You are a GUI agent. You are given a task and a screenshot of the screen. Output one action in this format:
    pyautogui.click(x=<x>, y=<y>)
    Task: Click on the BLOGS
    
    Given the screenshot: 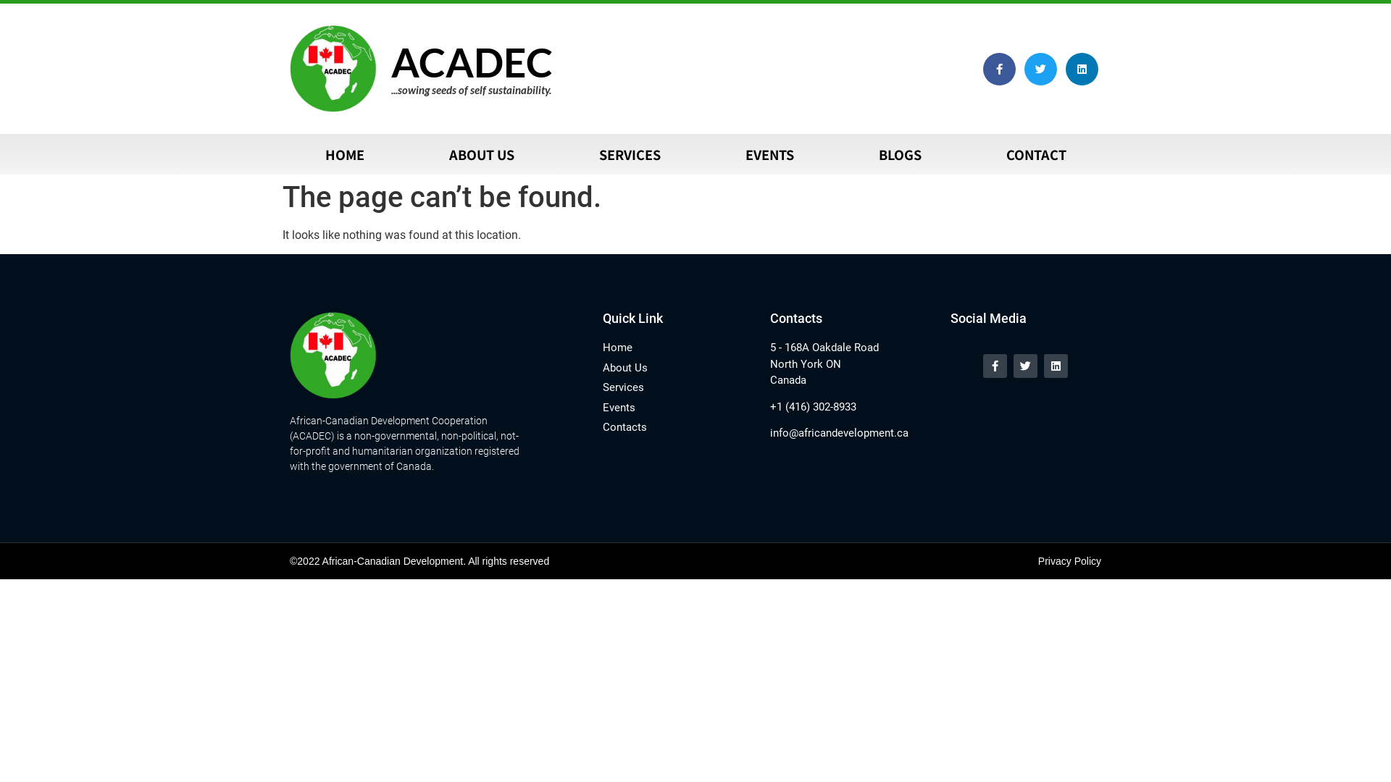 What is the action you would take?
    pyautogui.click(x=900, y=154)
    